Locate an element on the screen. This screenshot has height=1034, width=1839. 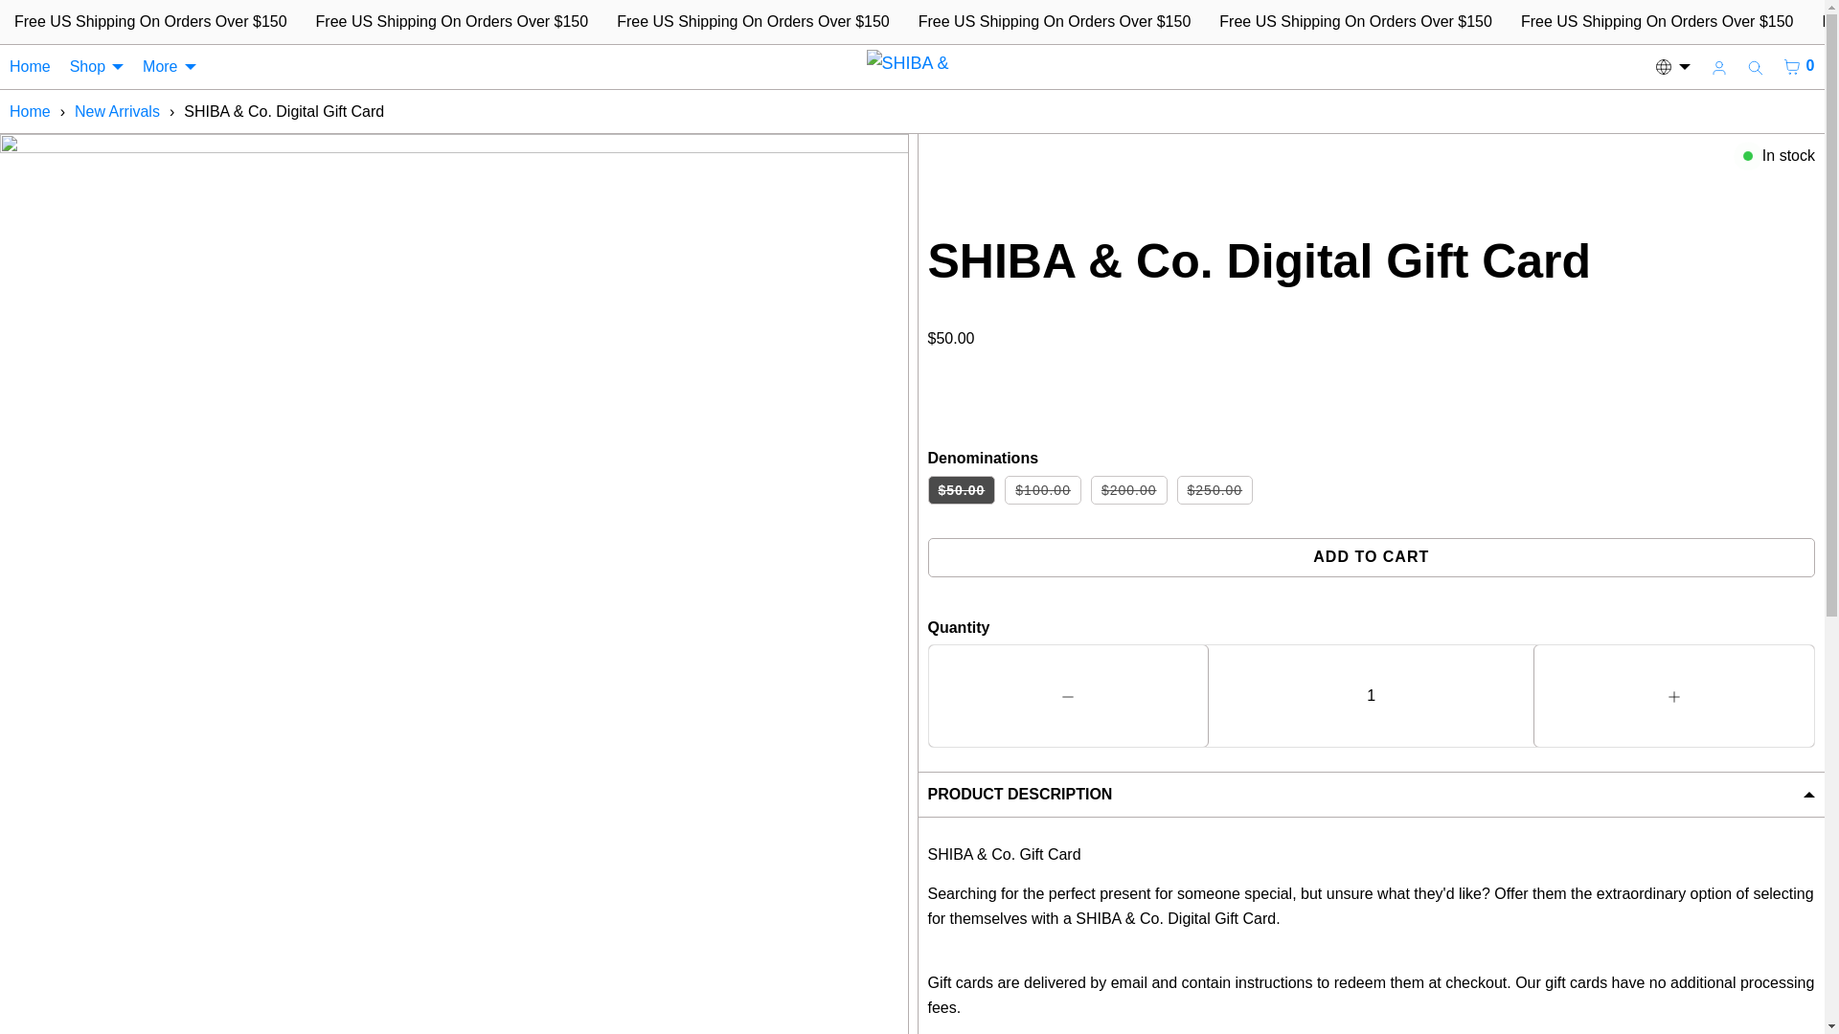
1 is located at coordinates (1371, 695).